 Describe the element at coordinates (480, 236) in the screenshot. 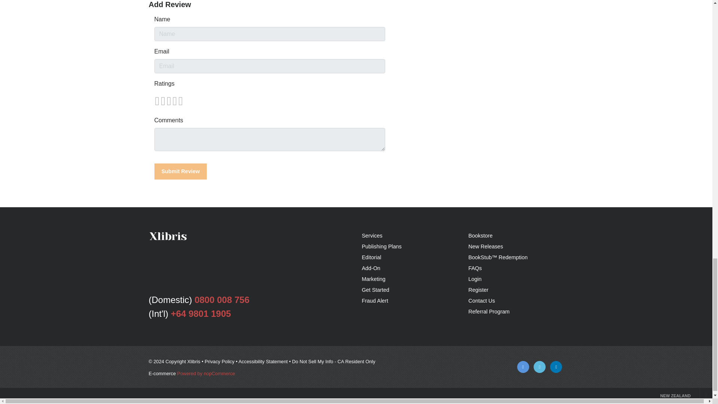

I see `Bookstore` at that location.